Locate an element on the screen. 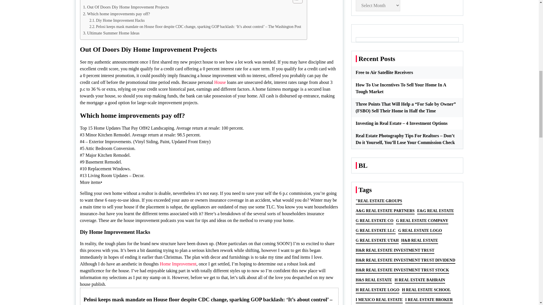 The image size is (543, 305). Which home improvements pay off? is located at coordinates (117, 14).